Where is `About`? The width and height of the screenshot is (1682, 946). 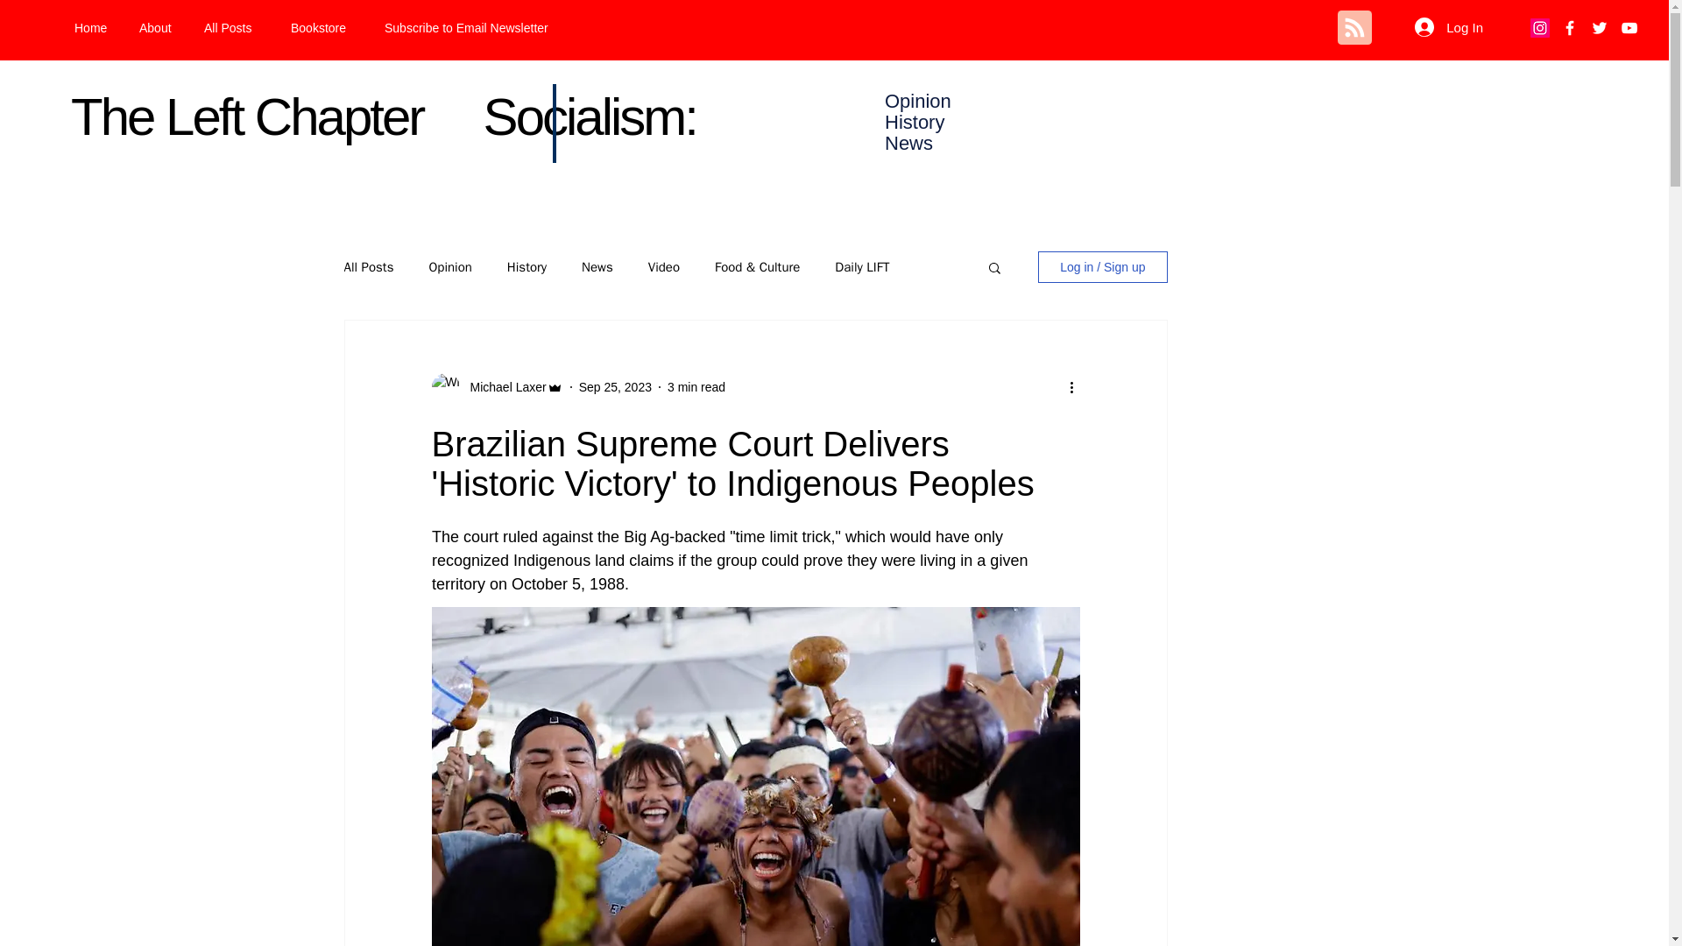
About is located at coordinates (159, 28).